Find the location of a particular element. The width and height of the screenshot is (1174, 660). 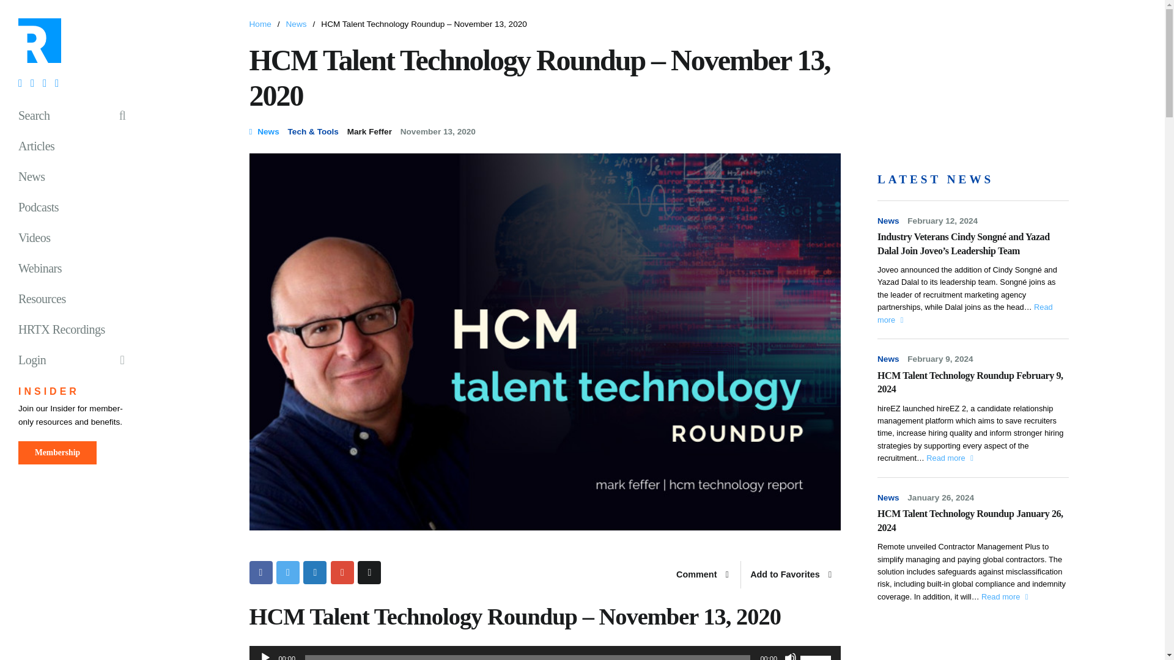

Add to Favorites is located at coordinates (790, 575).